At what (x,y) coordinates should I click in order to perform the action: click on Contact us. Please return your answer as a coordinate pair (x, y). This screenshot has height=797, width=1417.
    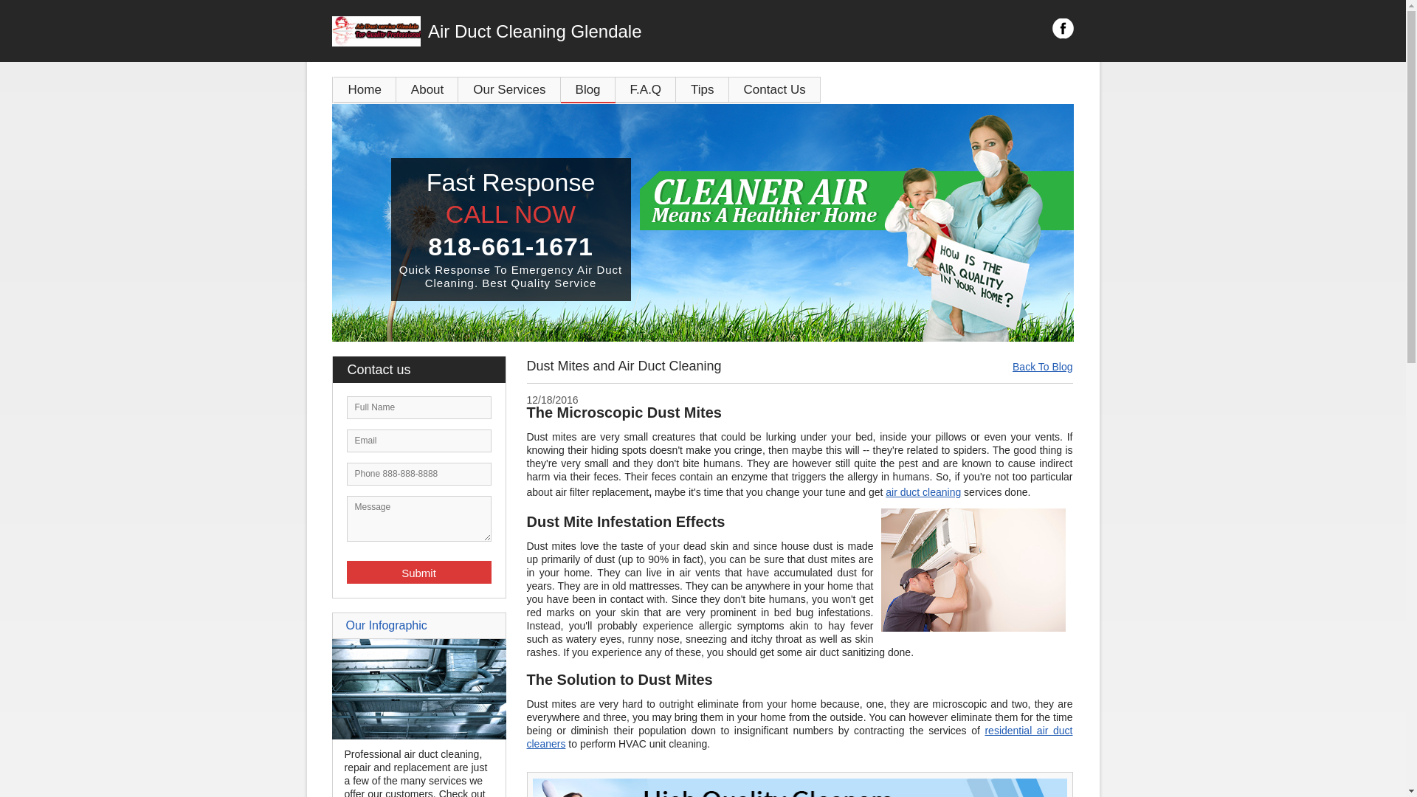
    Looking at the image, I should click on (425, 369).